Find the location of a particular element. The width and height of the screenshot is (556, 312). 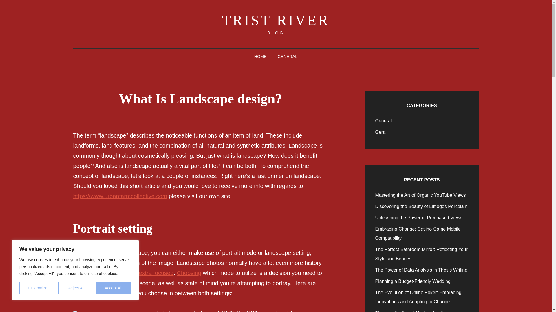

Discovering the Beauty of Limoges Porcelain is located at coordinates (421, 206).